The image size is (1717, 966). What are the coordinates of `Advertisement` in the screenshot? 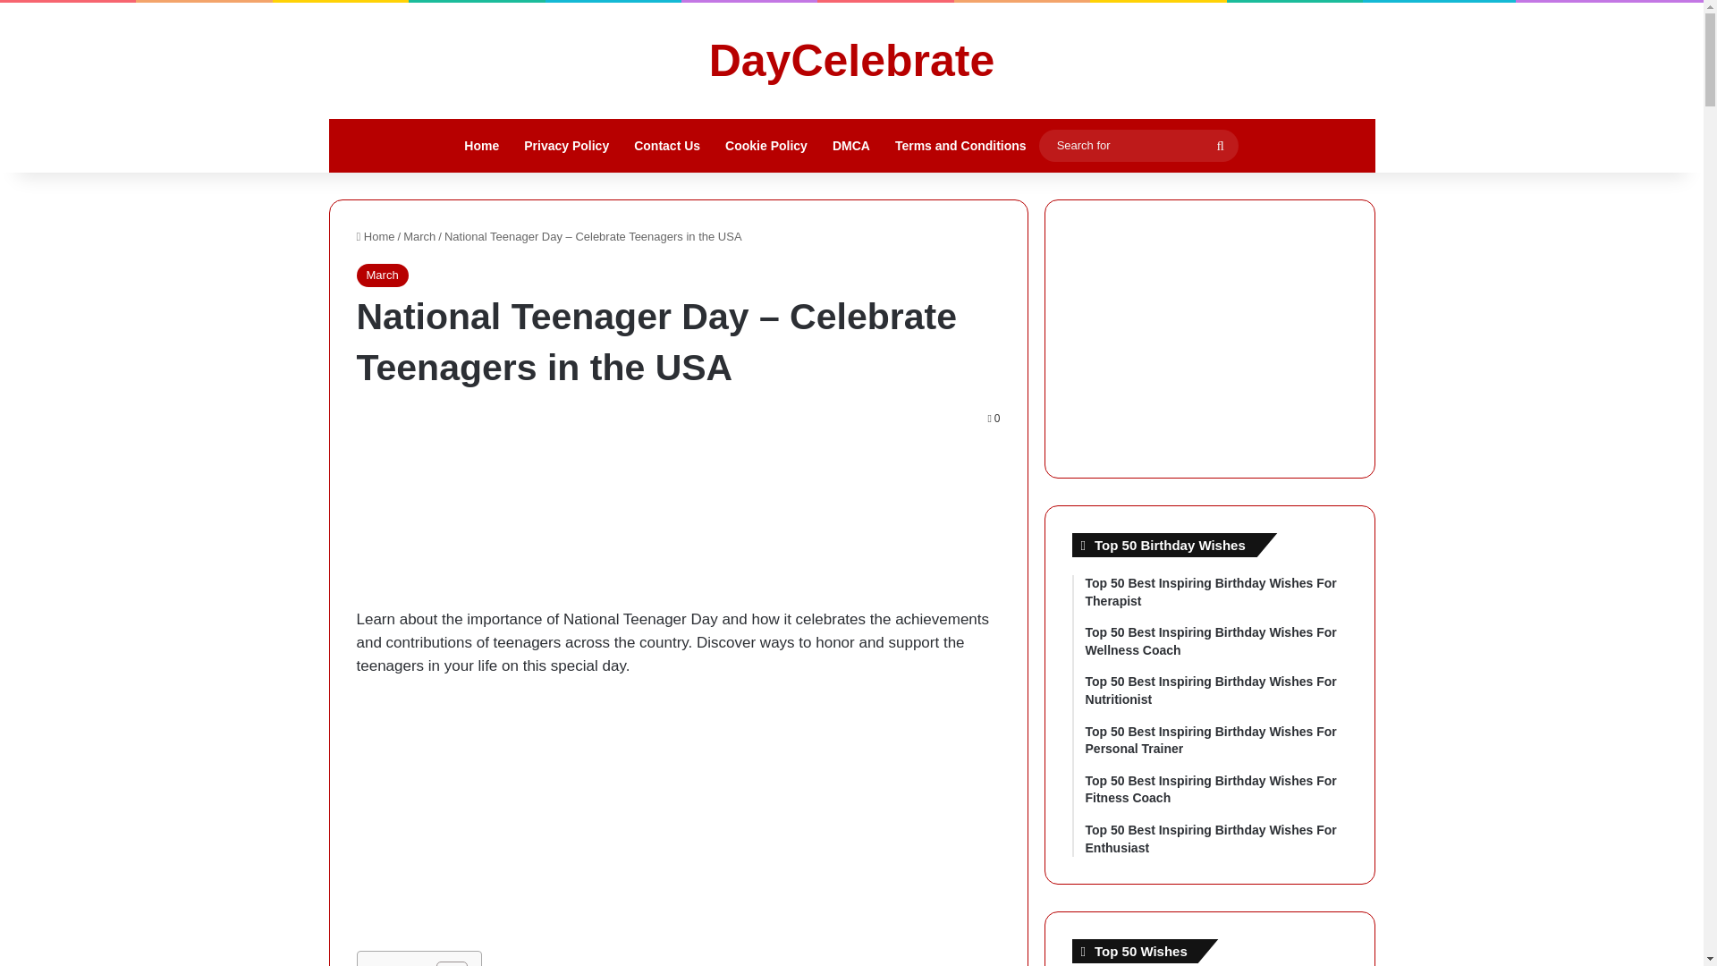 It's located at (677, 528).